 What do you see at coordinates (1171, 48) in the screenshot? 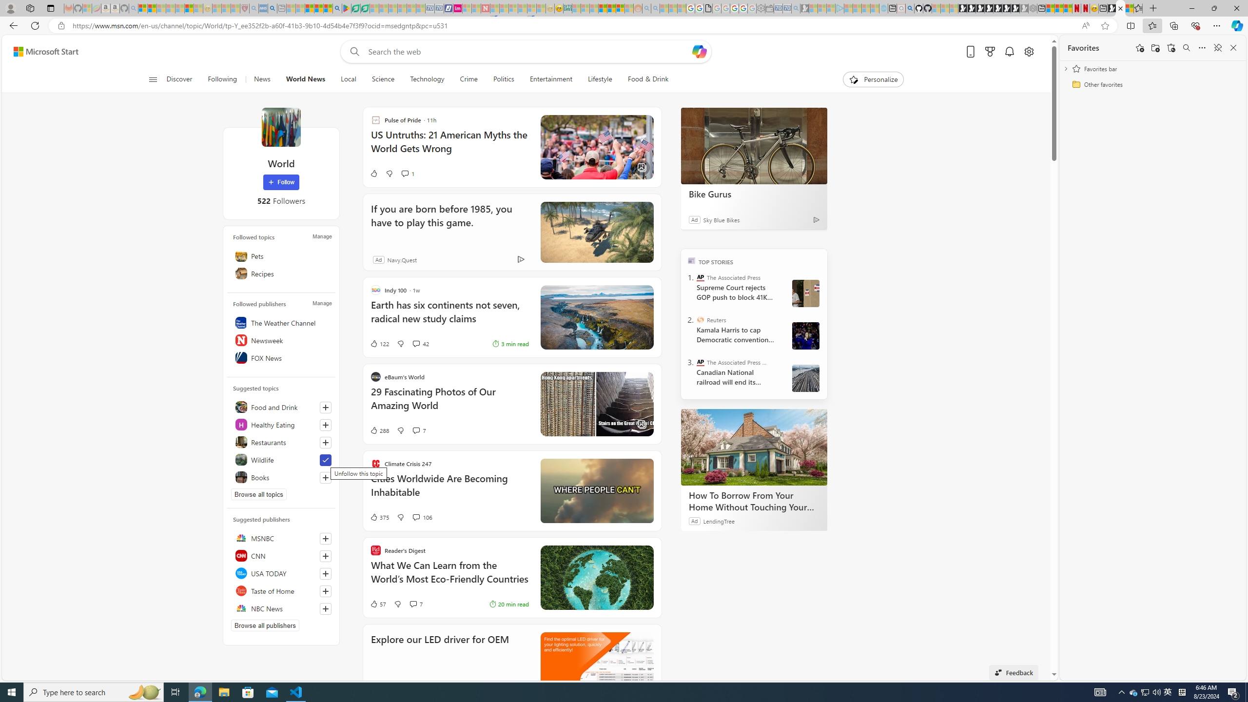
I see `Restore deleted favorites` at bounding box center [1171, 48].